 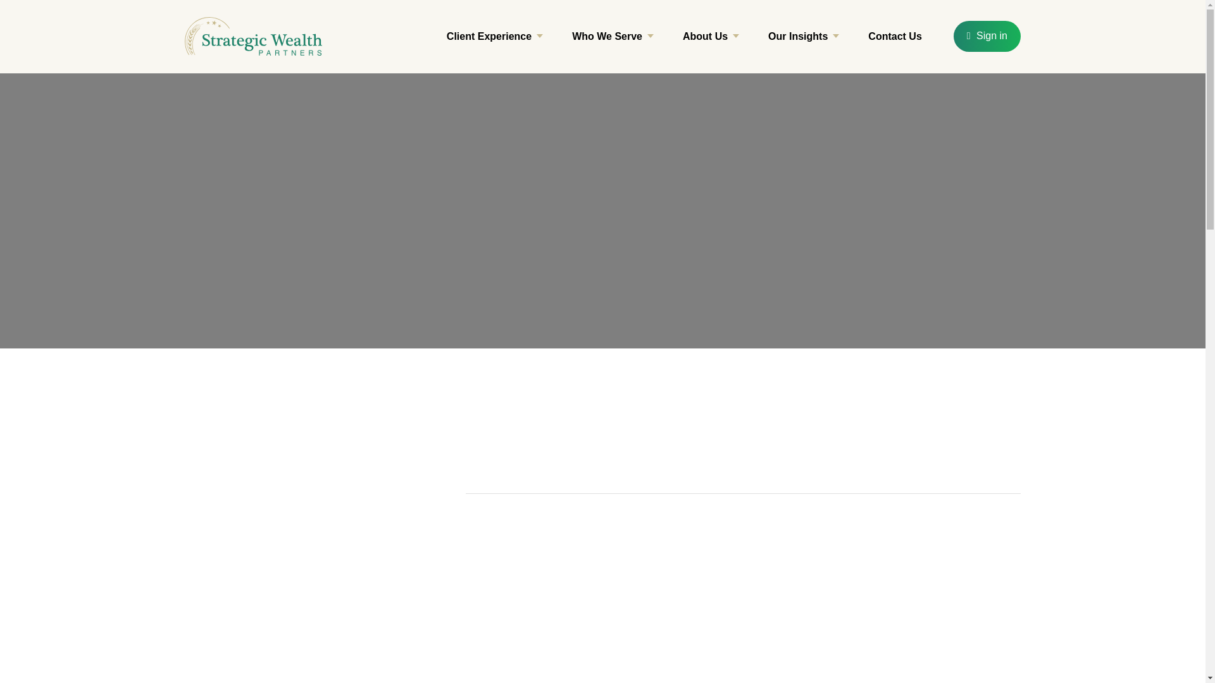 I want to click on About Us, so click(x=711, y=37).